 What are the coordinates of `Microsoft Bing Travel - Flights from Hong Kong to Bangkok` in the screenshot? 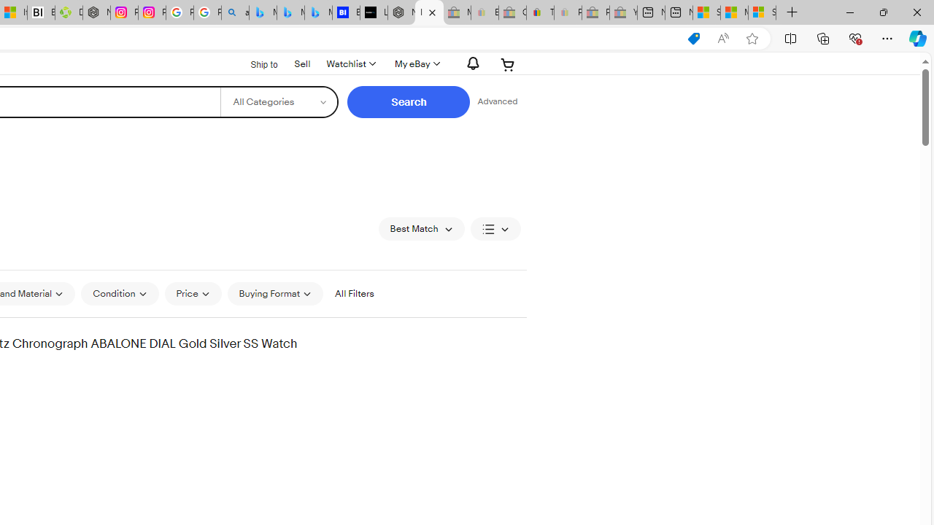 It's located at (263, 13).